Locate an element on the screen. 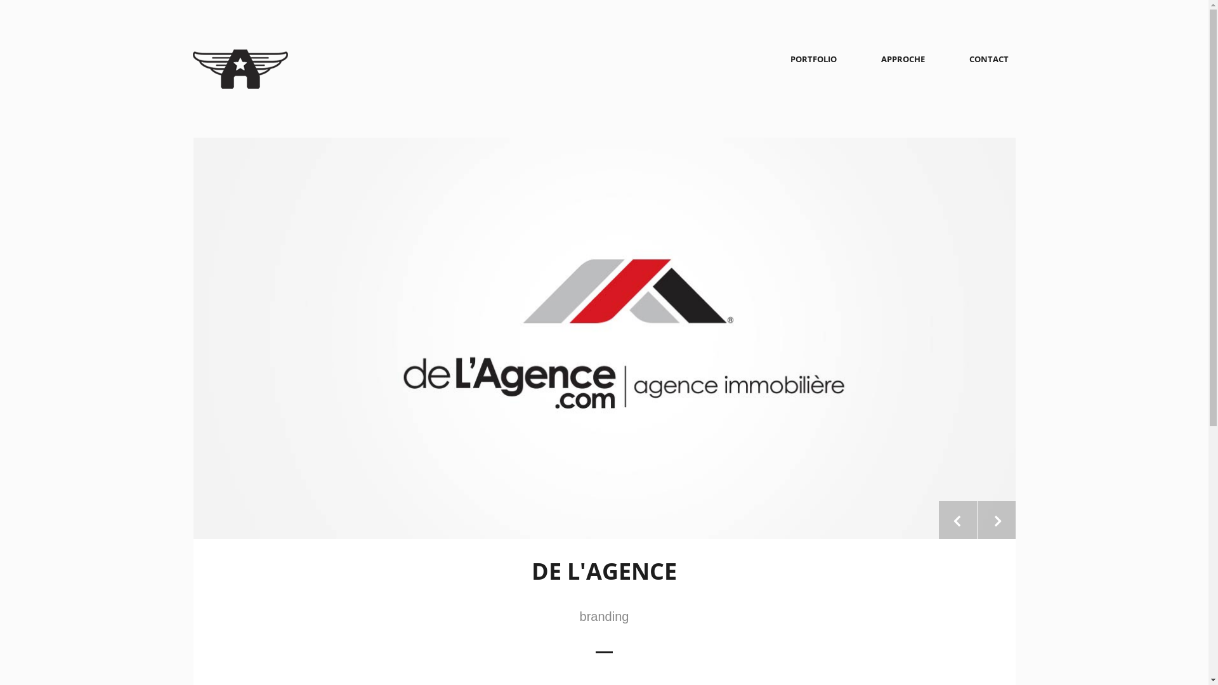  CONTACT is located at coordinates (989, 60).